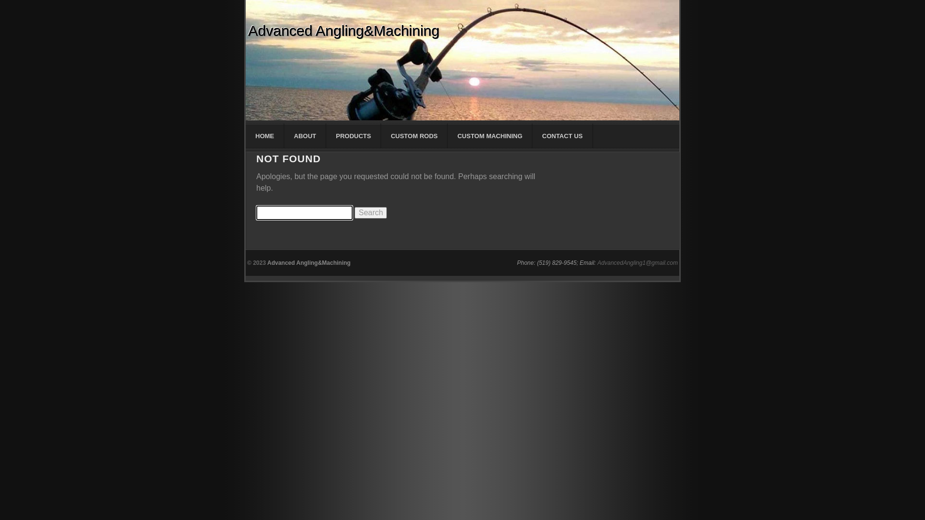  I want to click on HOME, so click(265, 136).